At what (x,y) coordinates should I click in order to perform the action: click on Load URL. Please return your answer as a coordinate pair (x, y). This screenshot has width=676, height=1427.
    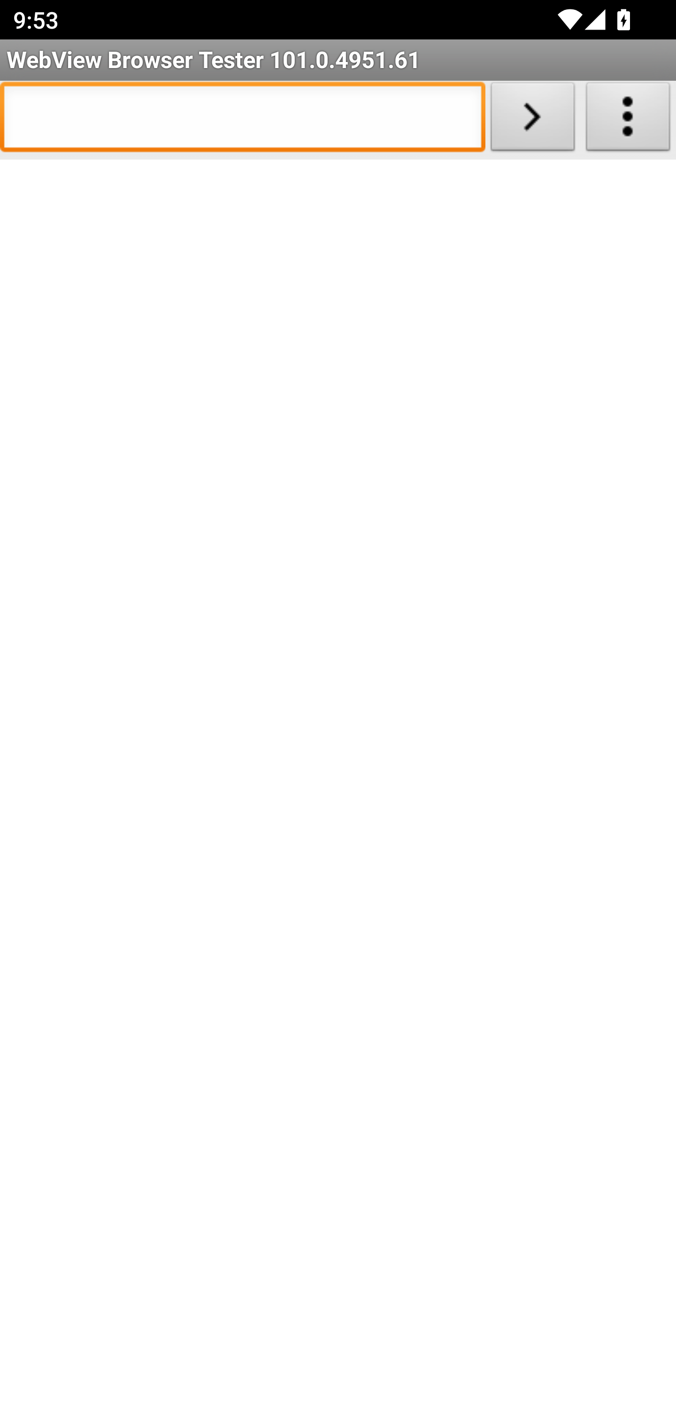
    Looking at the image, I should click on (532, 120).